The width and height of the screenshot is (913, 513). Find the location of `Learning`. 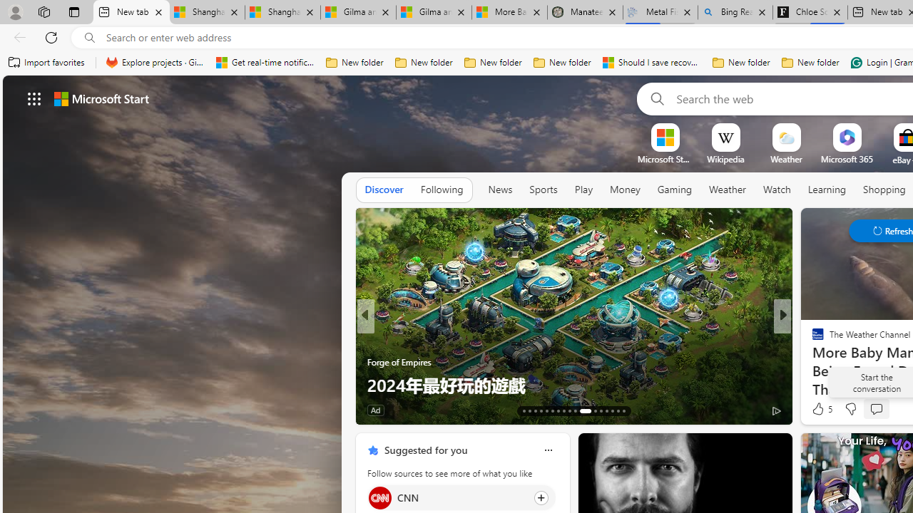

Learning is located at coordinates (827, 190).